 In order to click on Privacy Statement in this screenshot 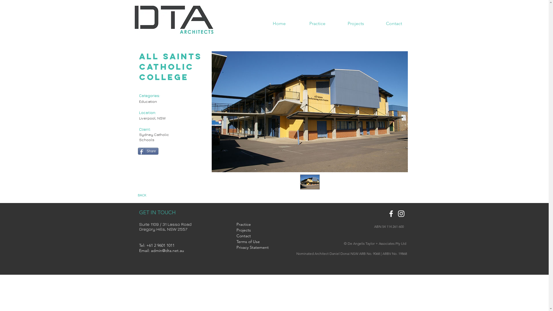, I will do `click(252, 248)`.